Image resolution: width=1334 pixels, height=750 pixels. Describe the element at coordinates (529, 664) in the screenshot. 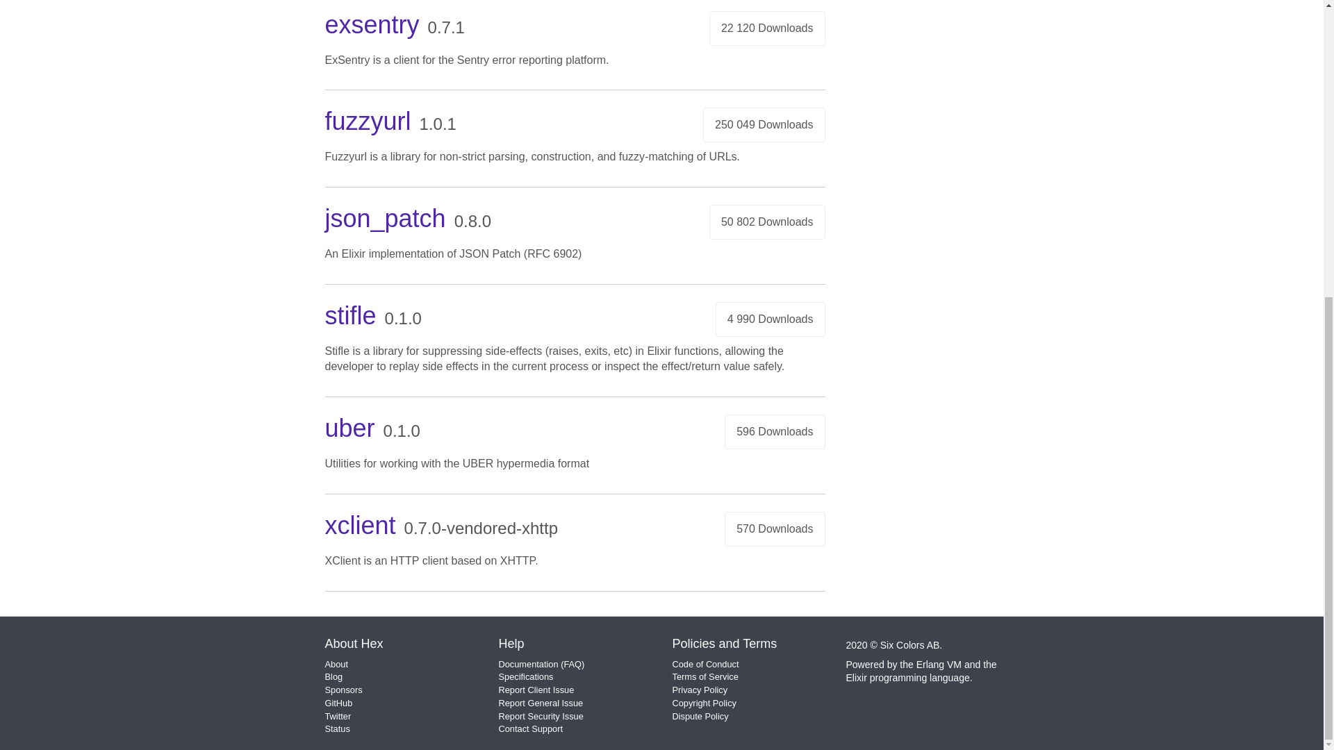

I see `Documentation` at that location.